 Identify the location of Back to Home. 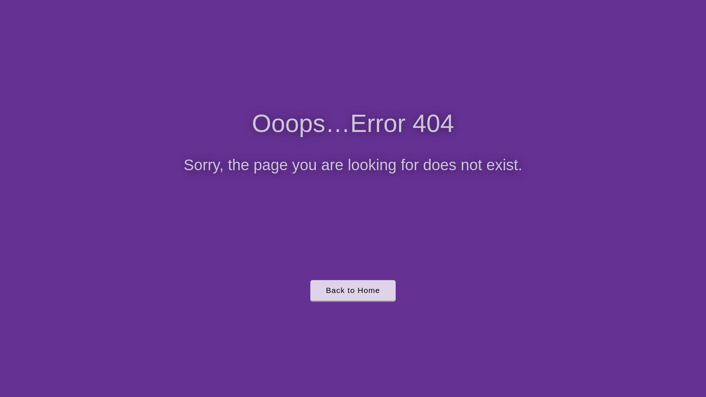
(353, 291).